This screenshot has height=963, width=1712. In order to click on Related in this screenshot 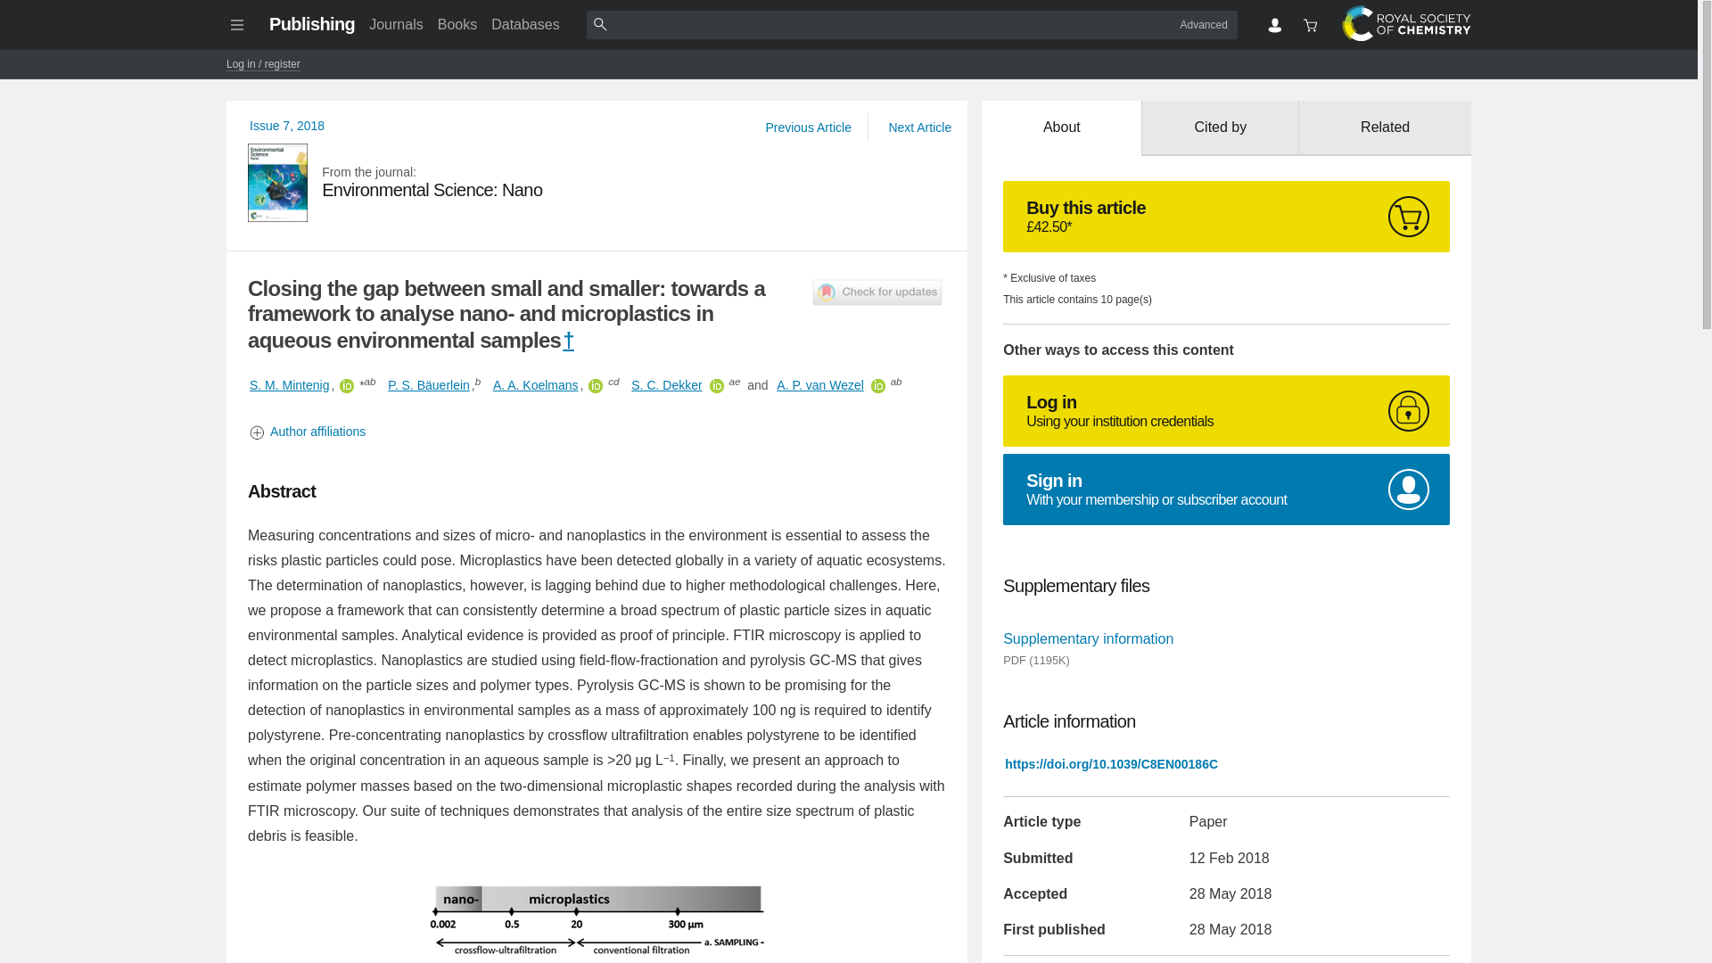, I will do `click(1385, 128)`.